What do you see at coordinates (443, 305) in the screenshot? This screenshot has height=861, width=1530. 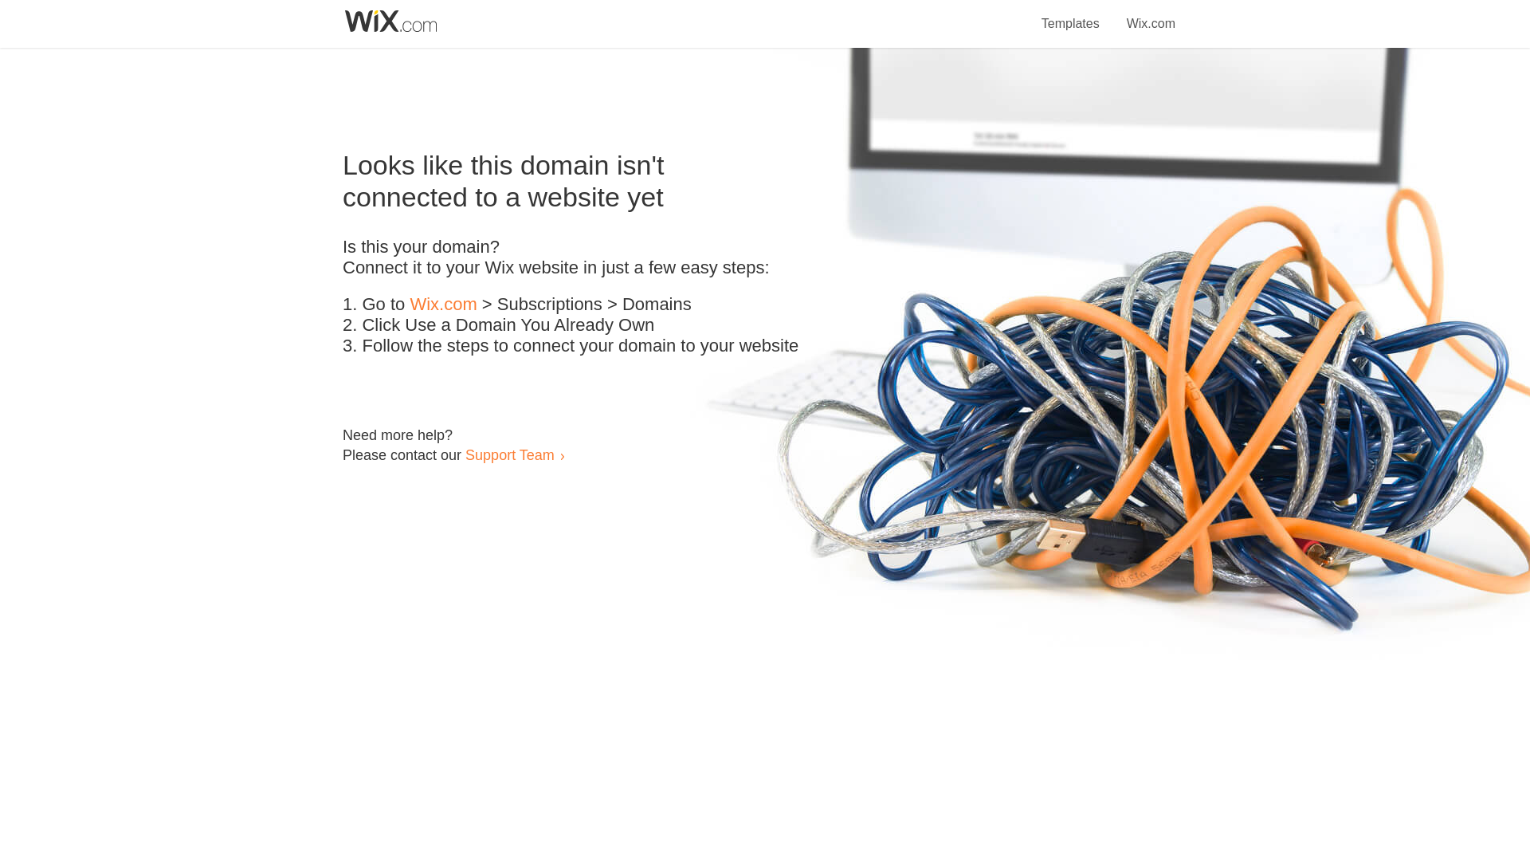 I see `Wix.com` at bounding box center [443, 305].